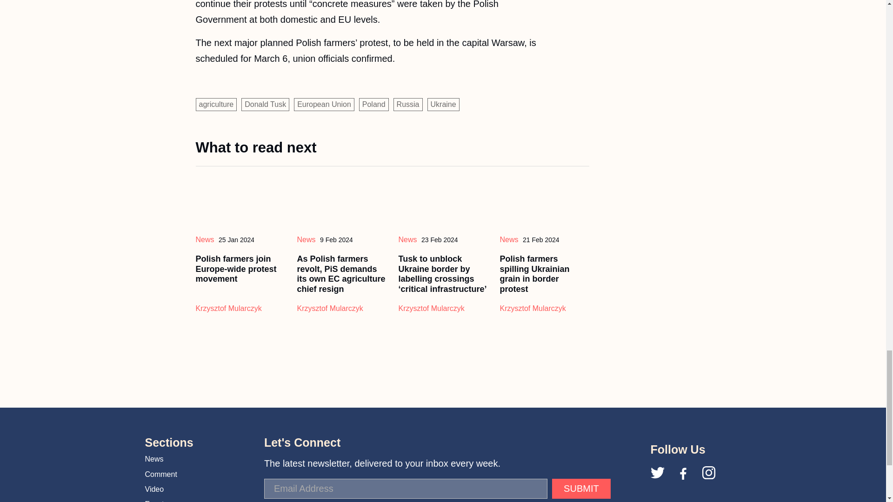  What do you see at coordinates (431, 308) in the screenshot?
I see `Krzysztof Mularczyk` at bounding box center [431, 308].